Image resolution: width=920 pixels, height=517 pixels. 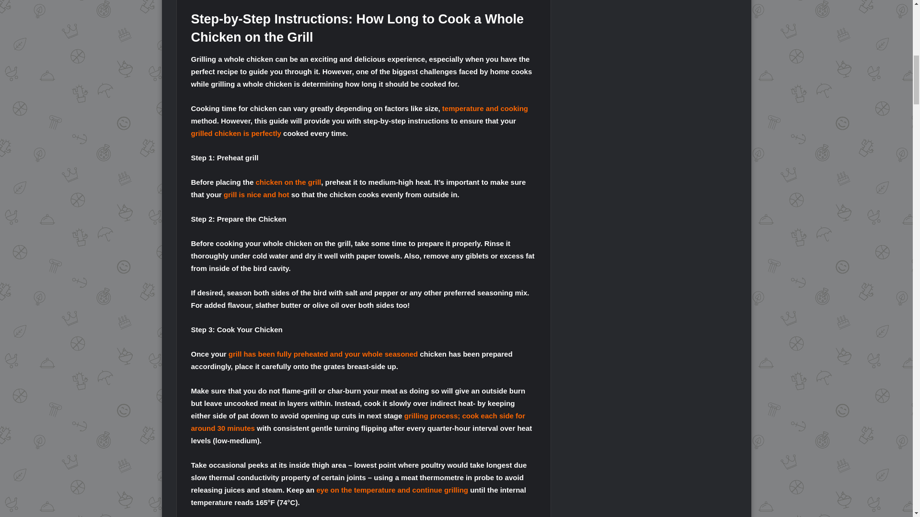 I want to click on chicken on the grill, so click(x=288, y=182).